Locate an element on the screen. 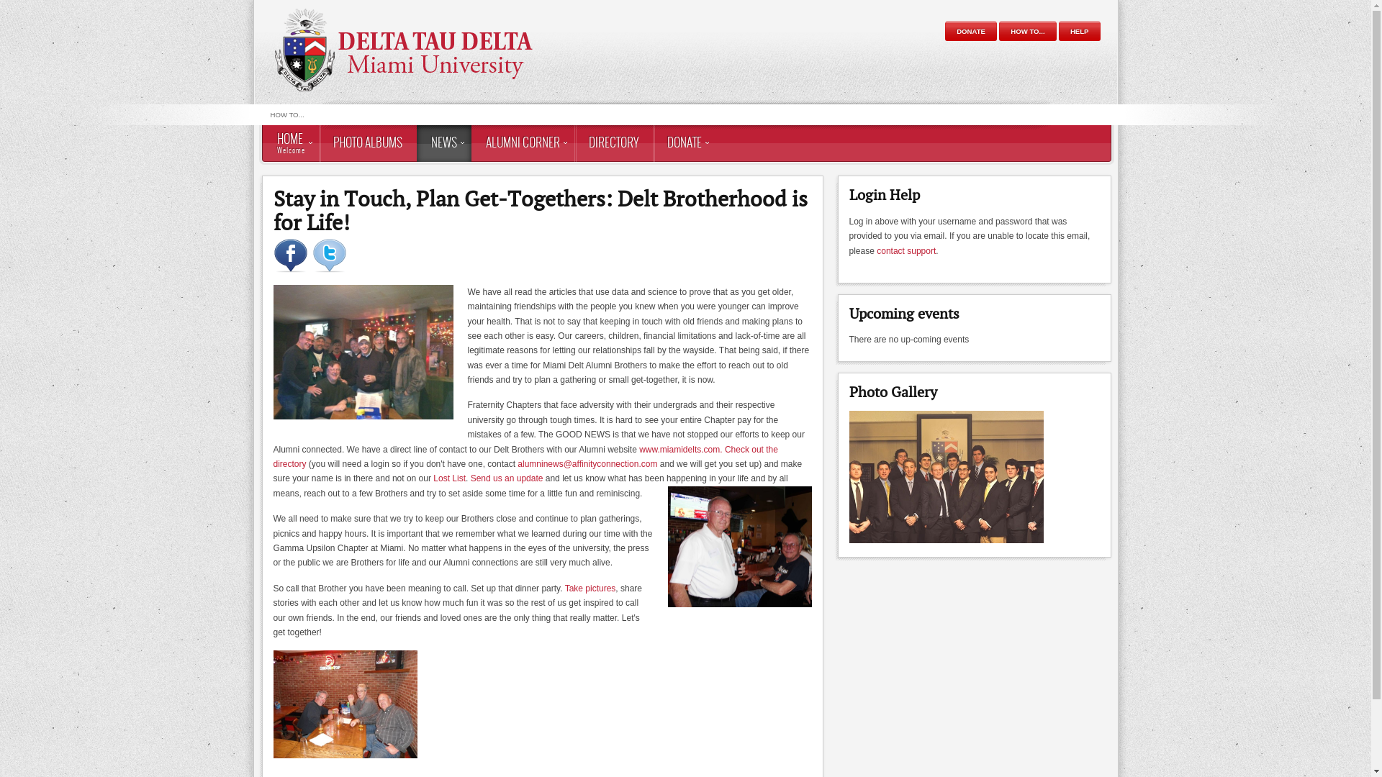 The width and height of the screenshot is (1382, 777). Send us an update is located at coordinates (507, 478).